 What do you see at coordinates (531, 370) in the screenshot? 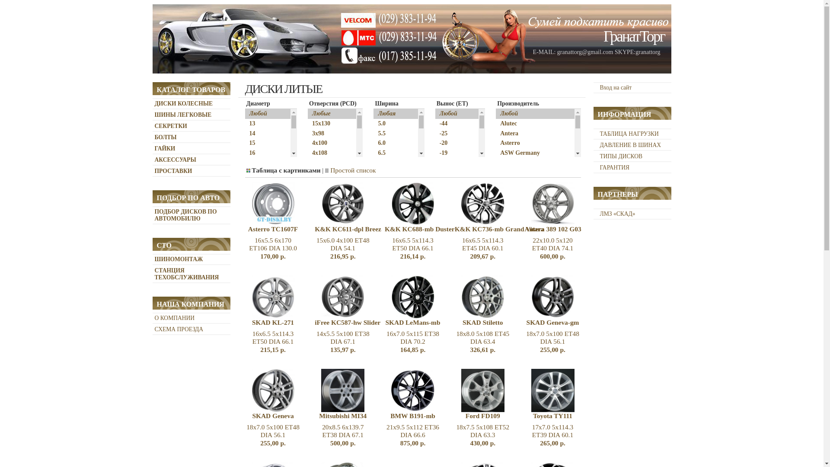
I see `NEO` at bounding box center [531, 370].